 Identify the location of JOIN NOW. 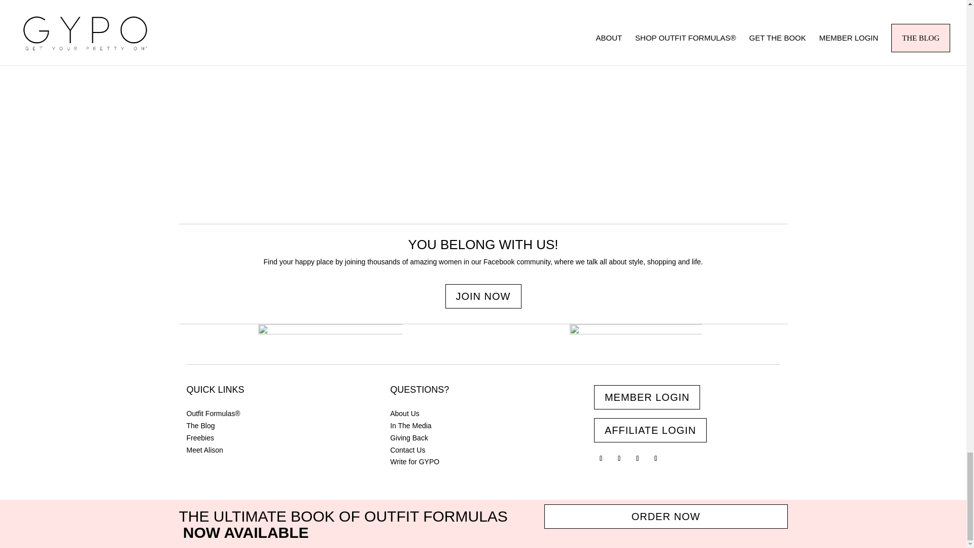
(483, 296).